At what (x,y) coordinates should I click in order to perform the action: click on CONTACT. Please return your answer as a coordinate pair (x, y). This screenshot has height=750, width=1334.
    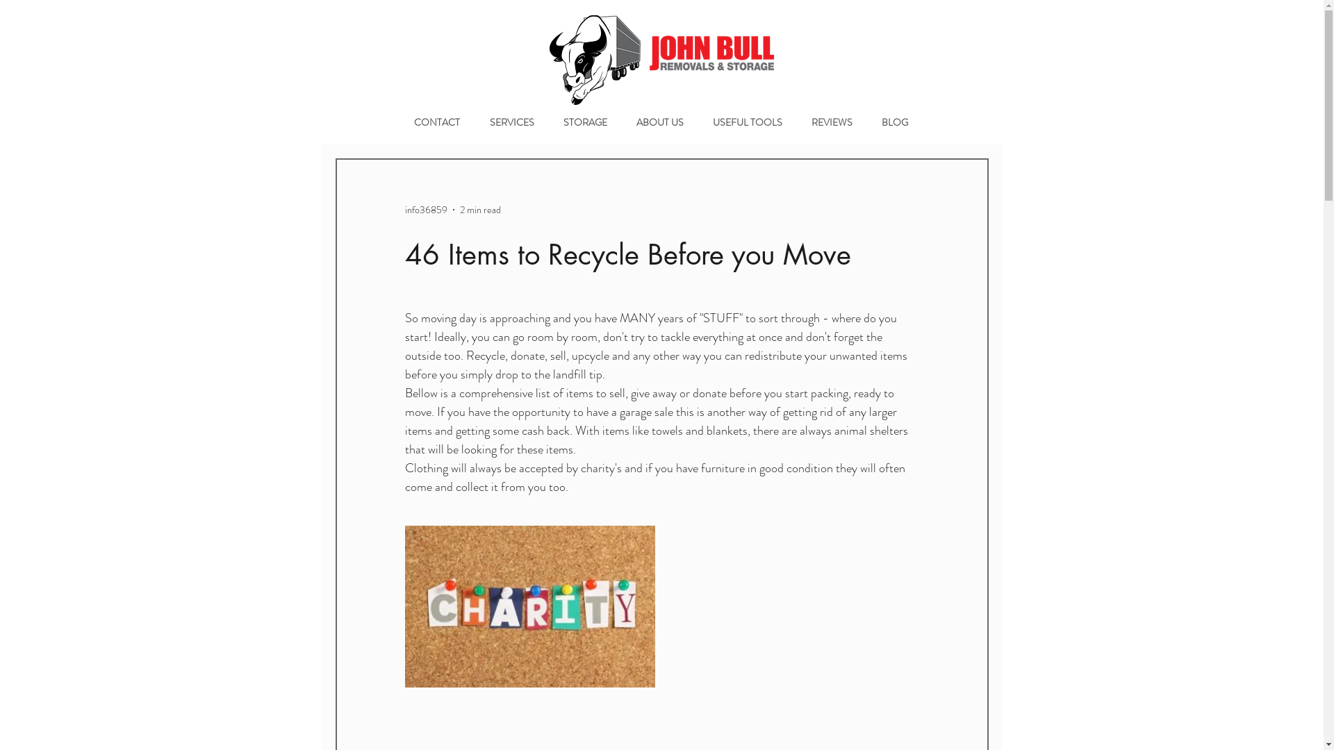
    Looking at the image, I should click on (440, 122).